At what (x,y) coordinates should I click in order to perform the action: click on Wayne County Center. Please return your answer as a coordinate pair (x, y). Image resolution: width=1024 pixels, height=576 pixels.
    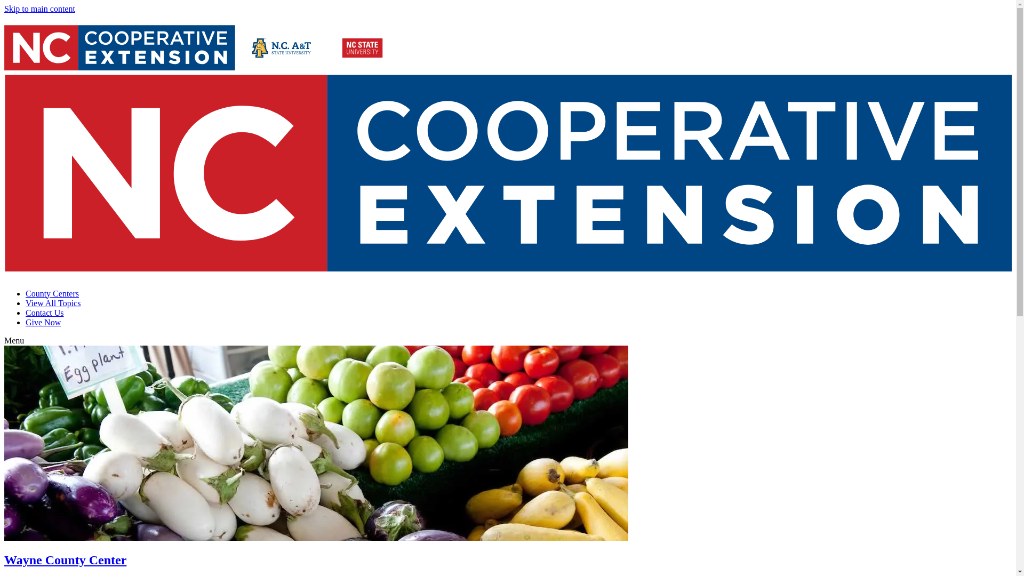
    Looking at the image, I should click on (65, 559).